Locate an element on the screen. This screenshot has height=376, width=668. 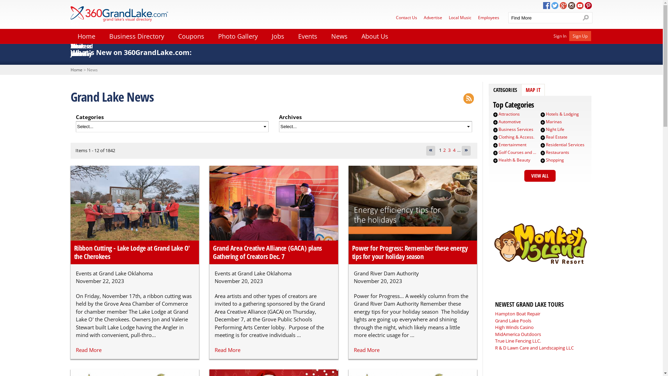
Contact Us is located at coordinates (406, 17).